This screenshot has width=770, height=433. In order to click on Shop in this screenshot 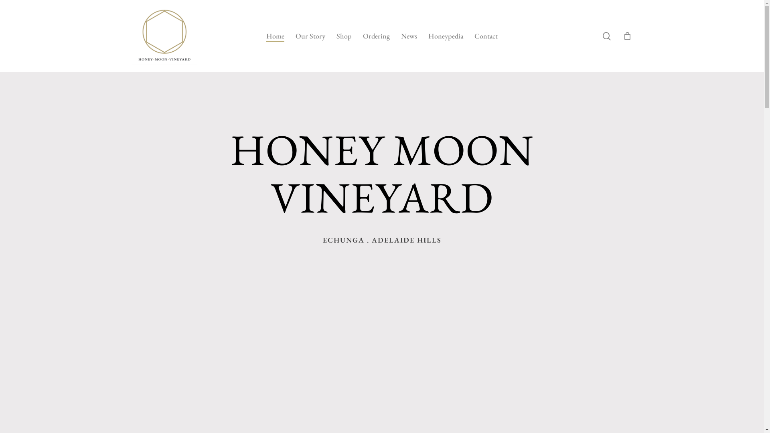, I will do `click(344, 36)`.